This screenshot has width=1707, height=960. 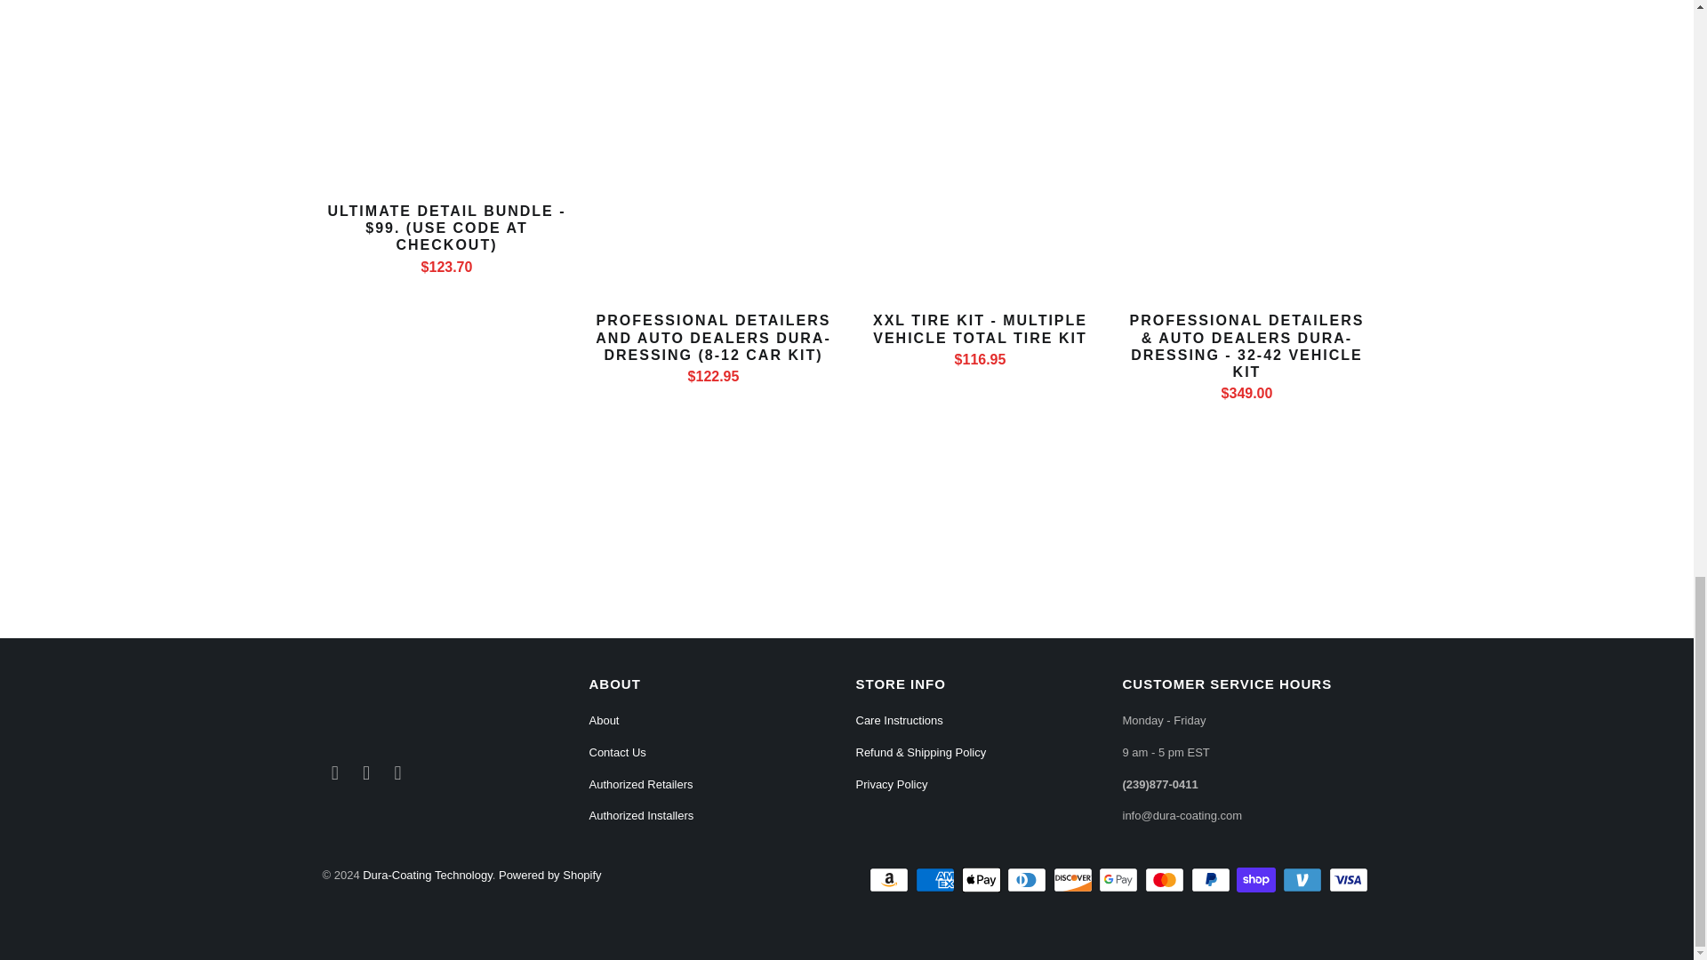 What do you see at coordinates (983, 880) in the screenshot?
I see `Apple Pay` at bounding box center [983, 880].